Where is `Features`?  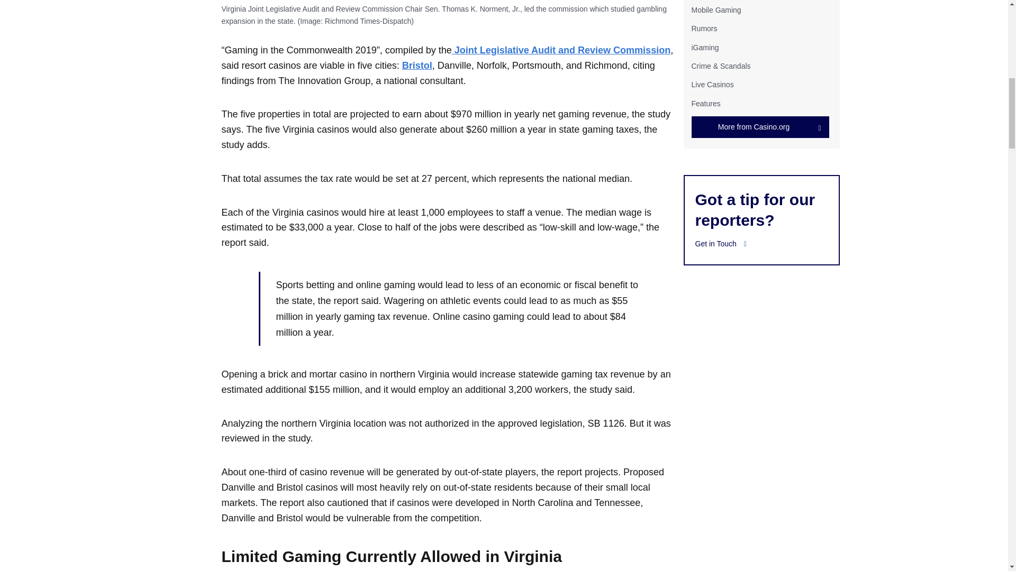
Features is located at coordinates (705, 104).